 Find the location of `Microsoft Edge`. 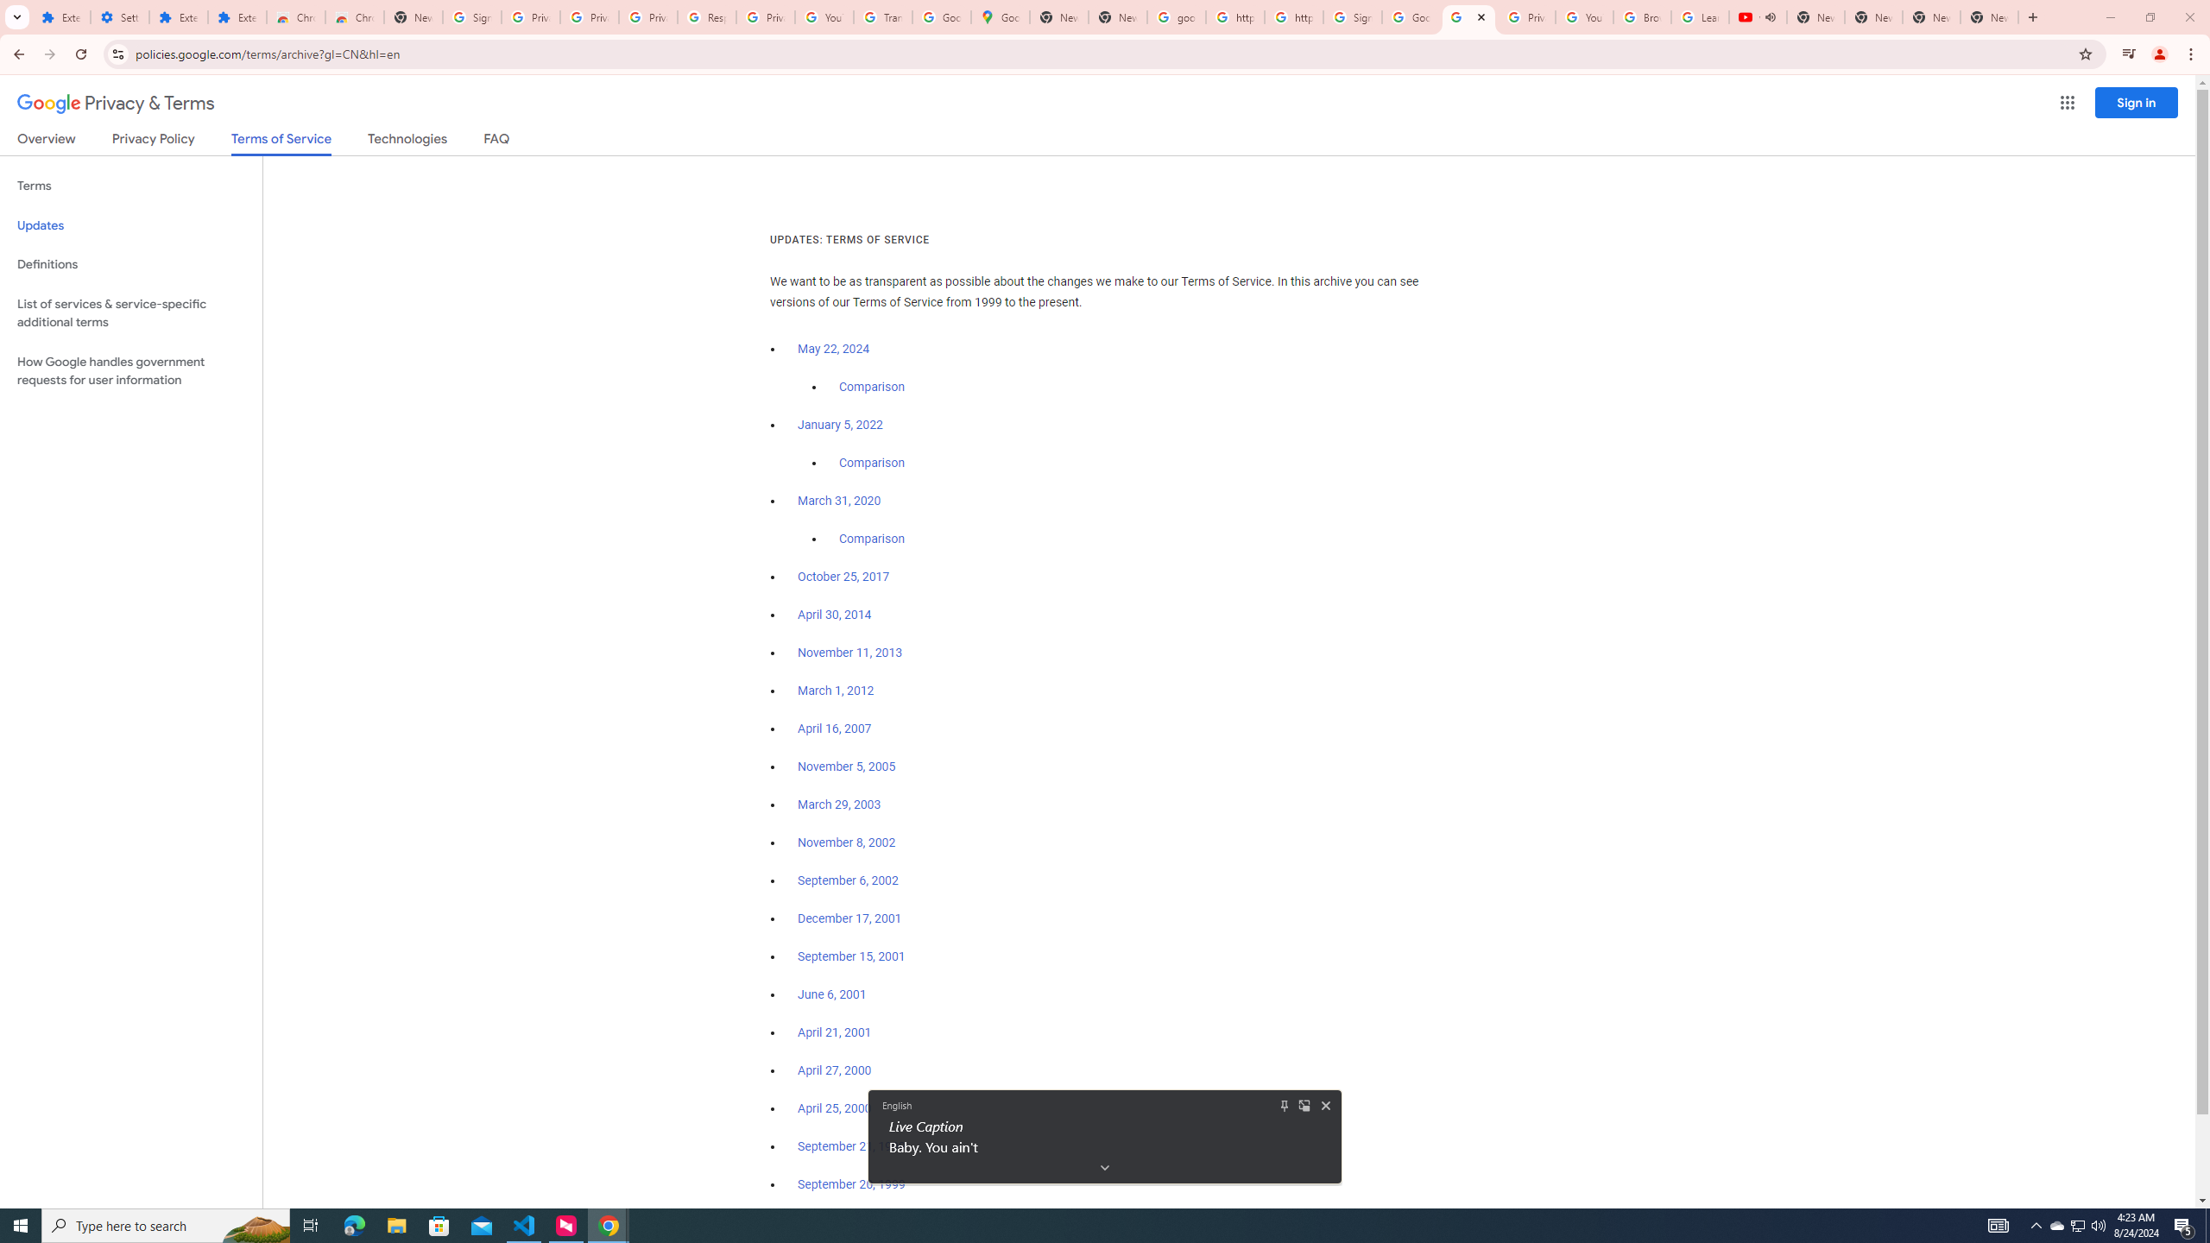

Microsoft Edge is located at coordinates (354, 1226).